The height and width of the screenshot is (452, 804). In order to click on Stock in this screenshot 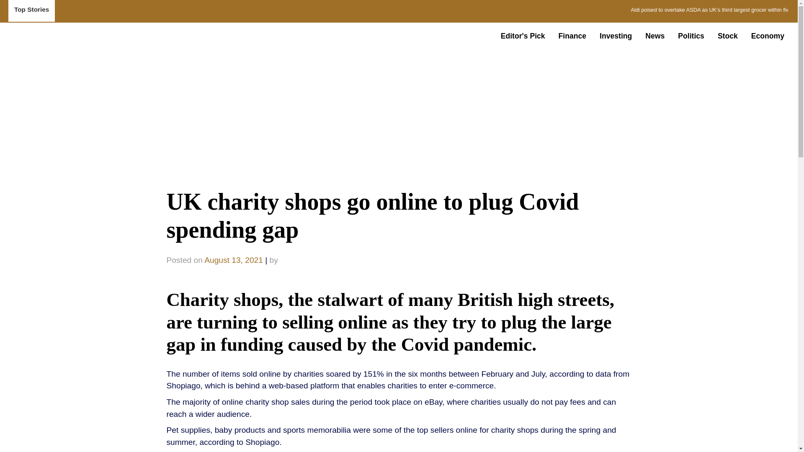, I will do `click(727, 36)`.